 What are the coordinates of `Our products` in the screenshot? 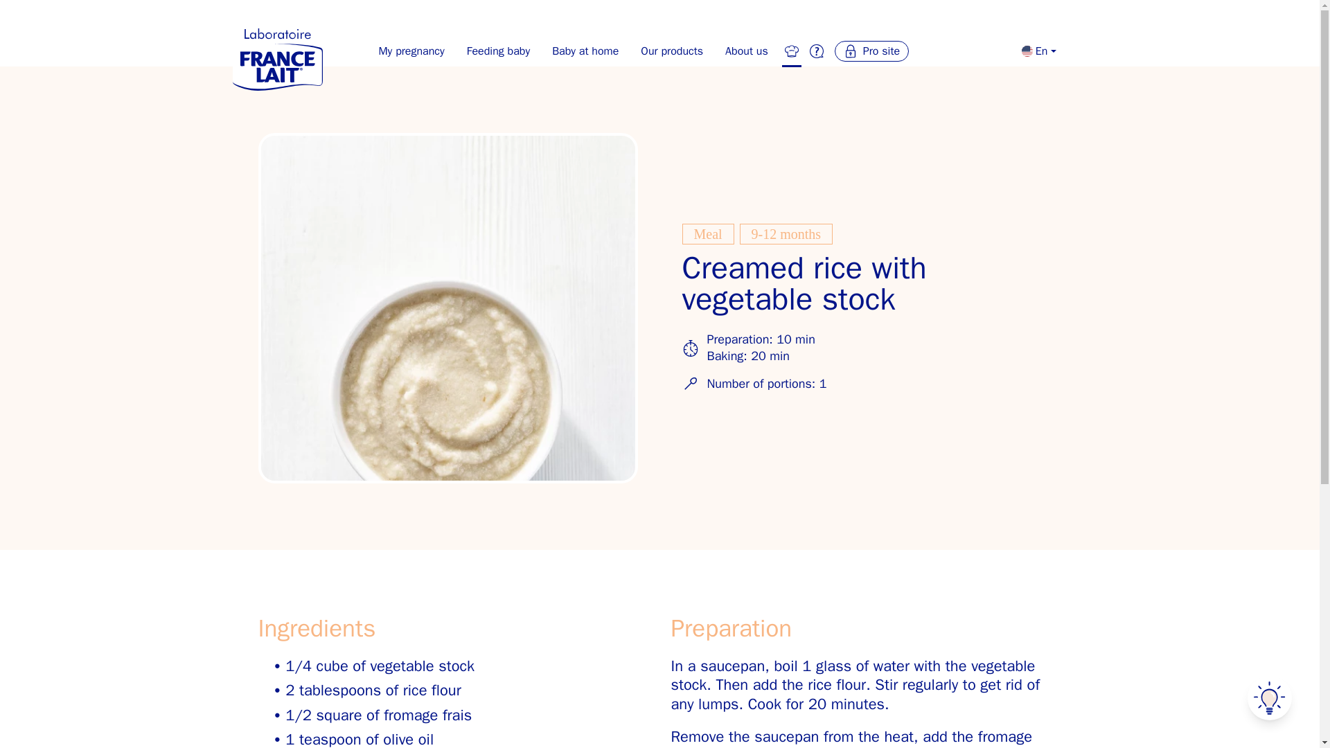 It's located at (672, 51).